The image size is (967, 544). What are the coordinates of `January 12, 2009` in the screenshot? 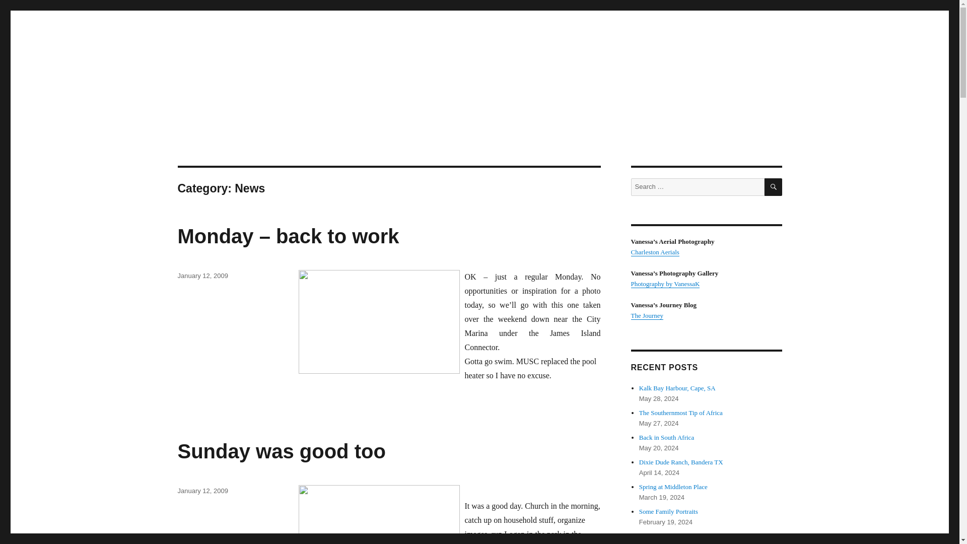 It's located at (202, 491).